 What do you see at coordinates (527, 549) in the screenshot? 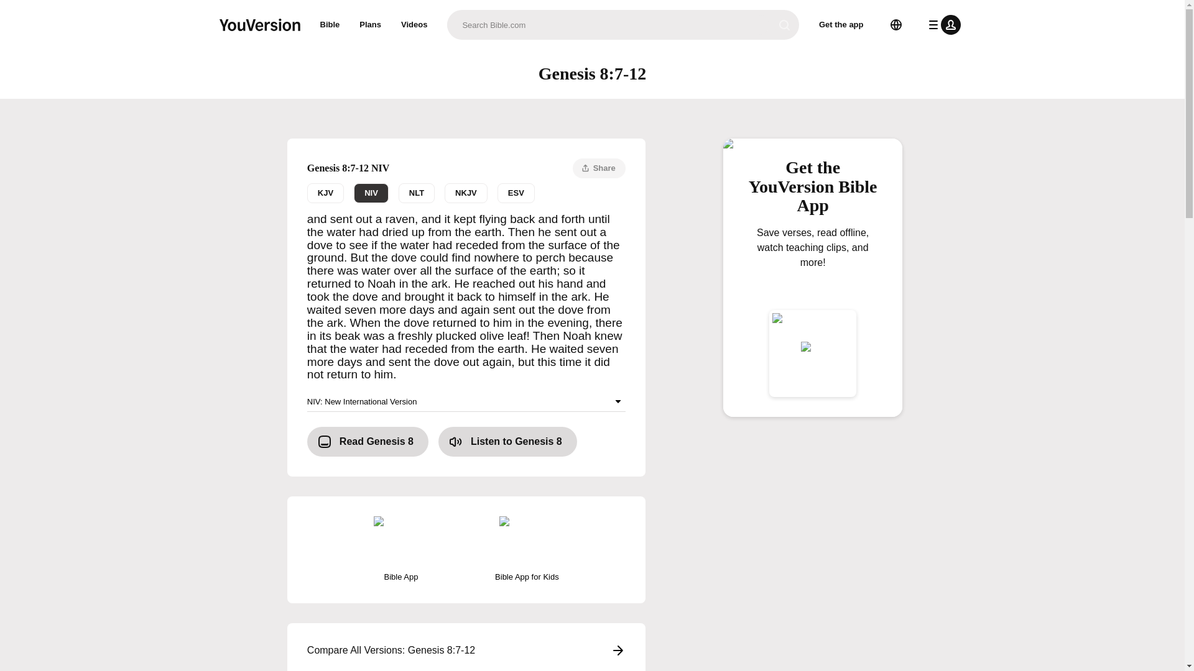
I see `Bible App for Kids` at bounding box center [527, 549].